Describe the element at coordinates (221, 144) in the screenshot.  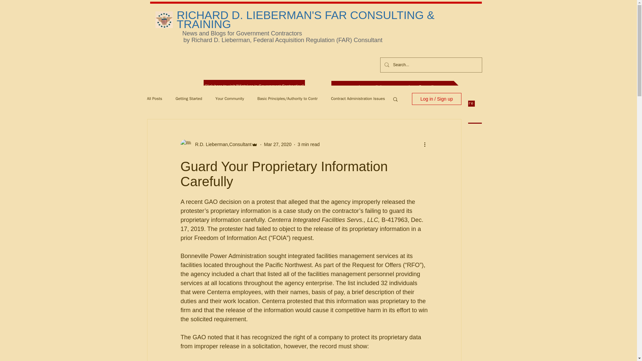
I see `R.D. Lieberman,Consultant` at that location.